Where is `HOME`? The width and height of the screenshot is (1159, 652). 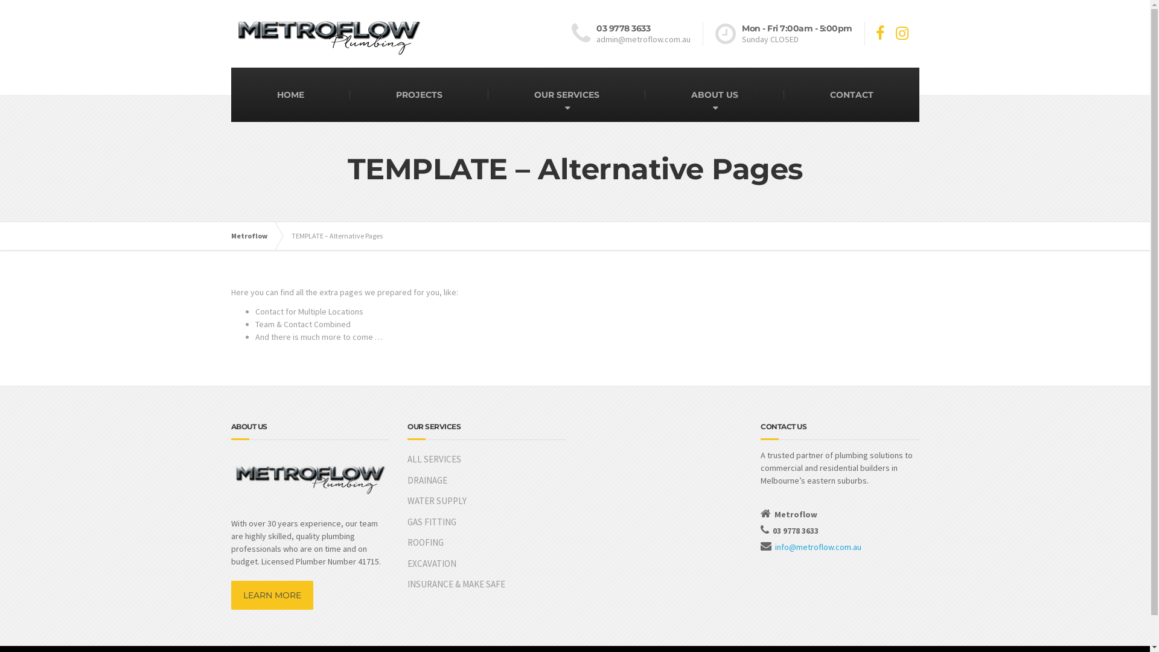
HOME is located at coordinates (290, 95).